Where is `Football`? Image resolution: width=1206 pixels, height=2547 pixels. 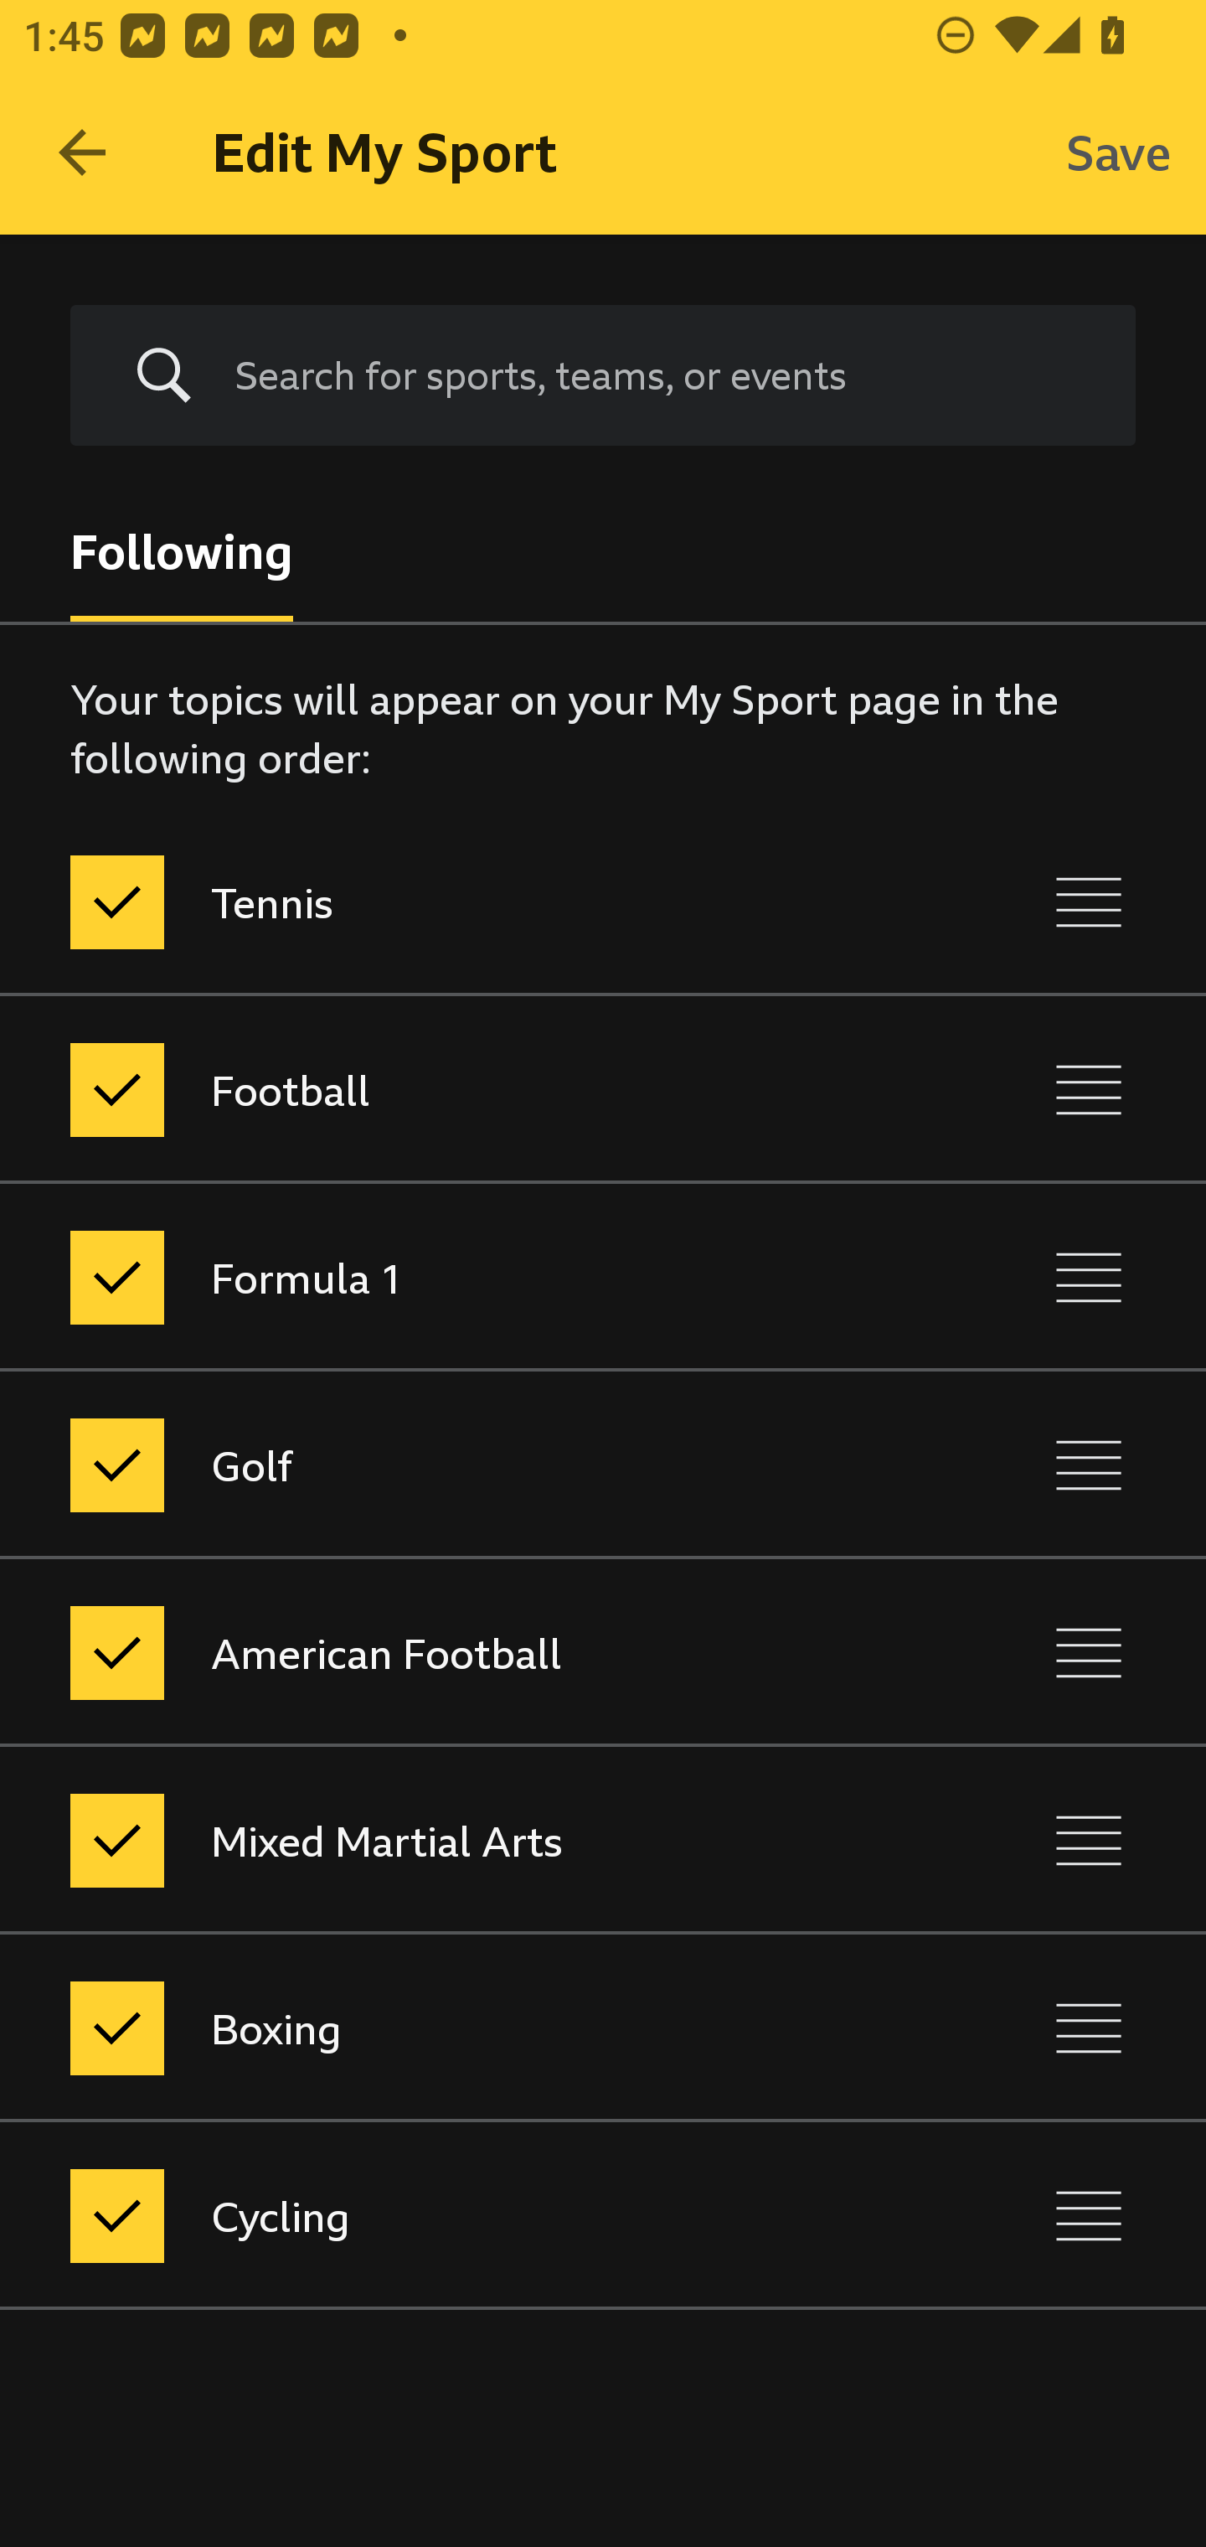 Football is located at coordinates (462, 1089).